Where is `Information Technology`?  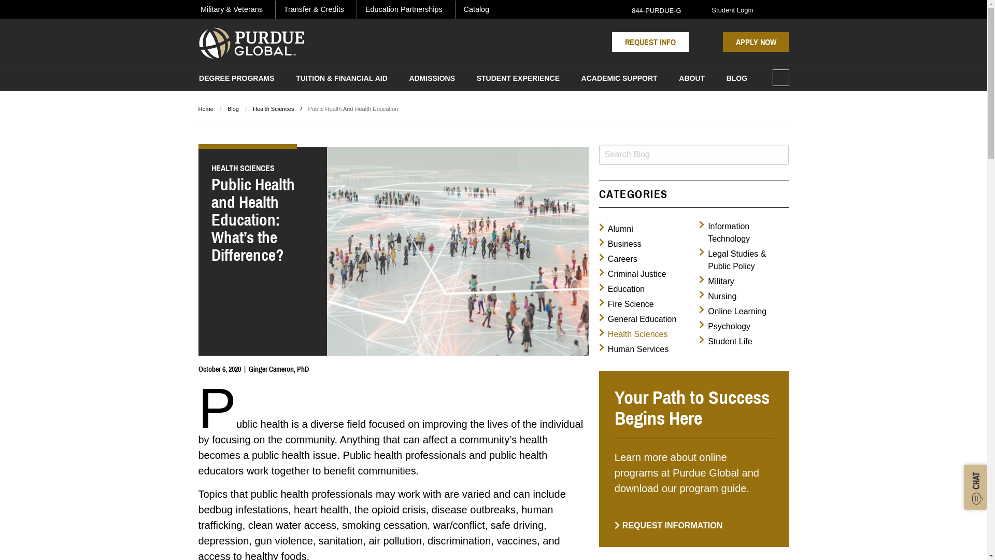
Information Technology is located at coordinates (744, 233).